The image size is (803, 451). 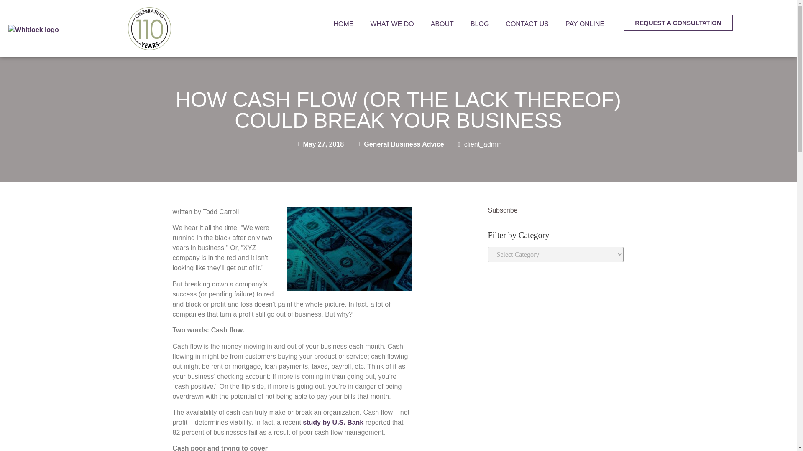 What do you see at coordinates (585, 24) in the screenshot?
I see `PAY ONLINE` at bounding box center [585, 24].